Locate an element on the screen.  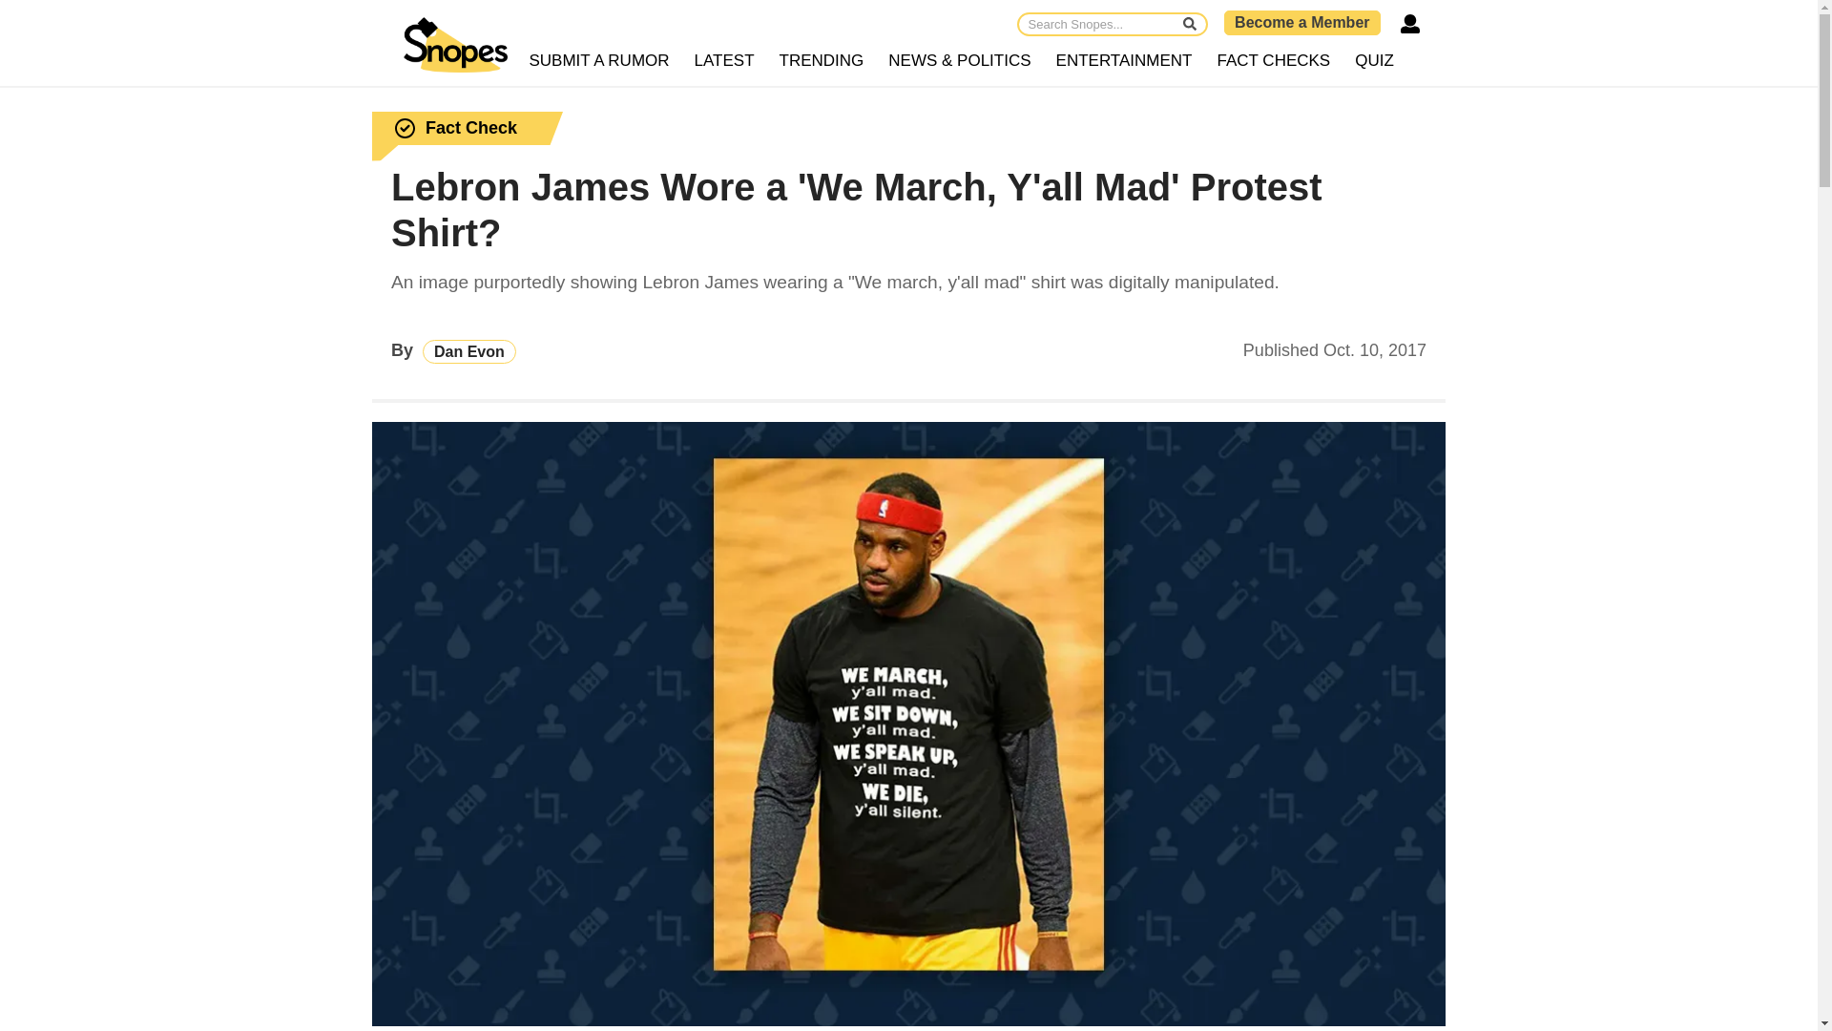
ENTERTAINMENT is located at coordinates (1124, 61).